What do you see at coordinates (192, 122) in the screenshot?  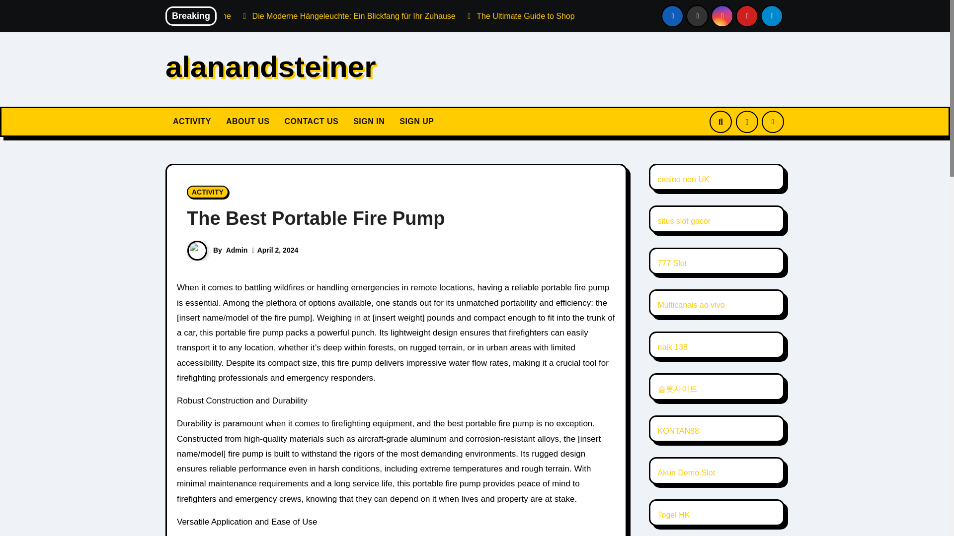 I see `ACTIVITY` at bounding box center [192, 122].